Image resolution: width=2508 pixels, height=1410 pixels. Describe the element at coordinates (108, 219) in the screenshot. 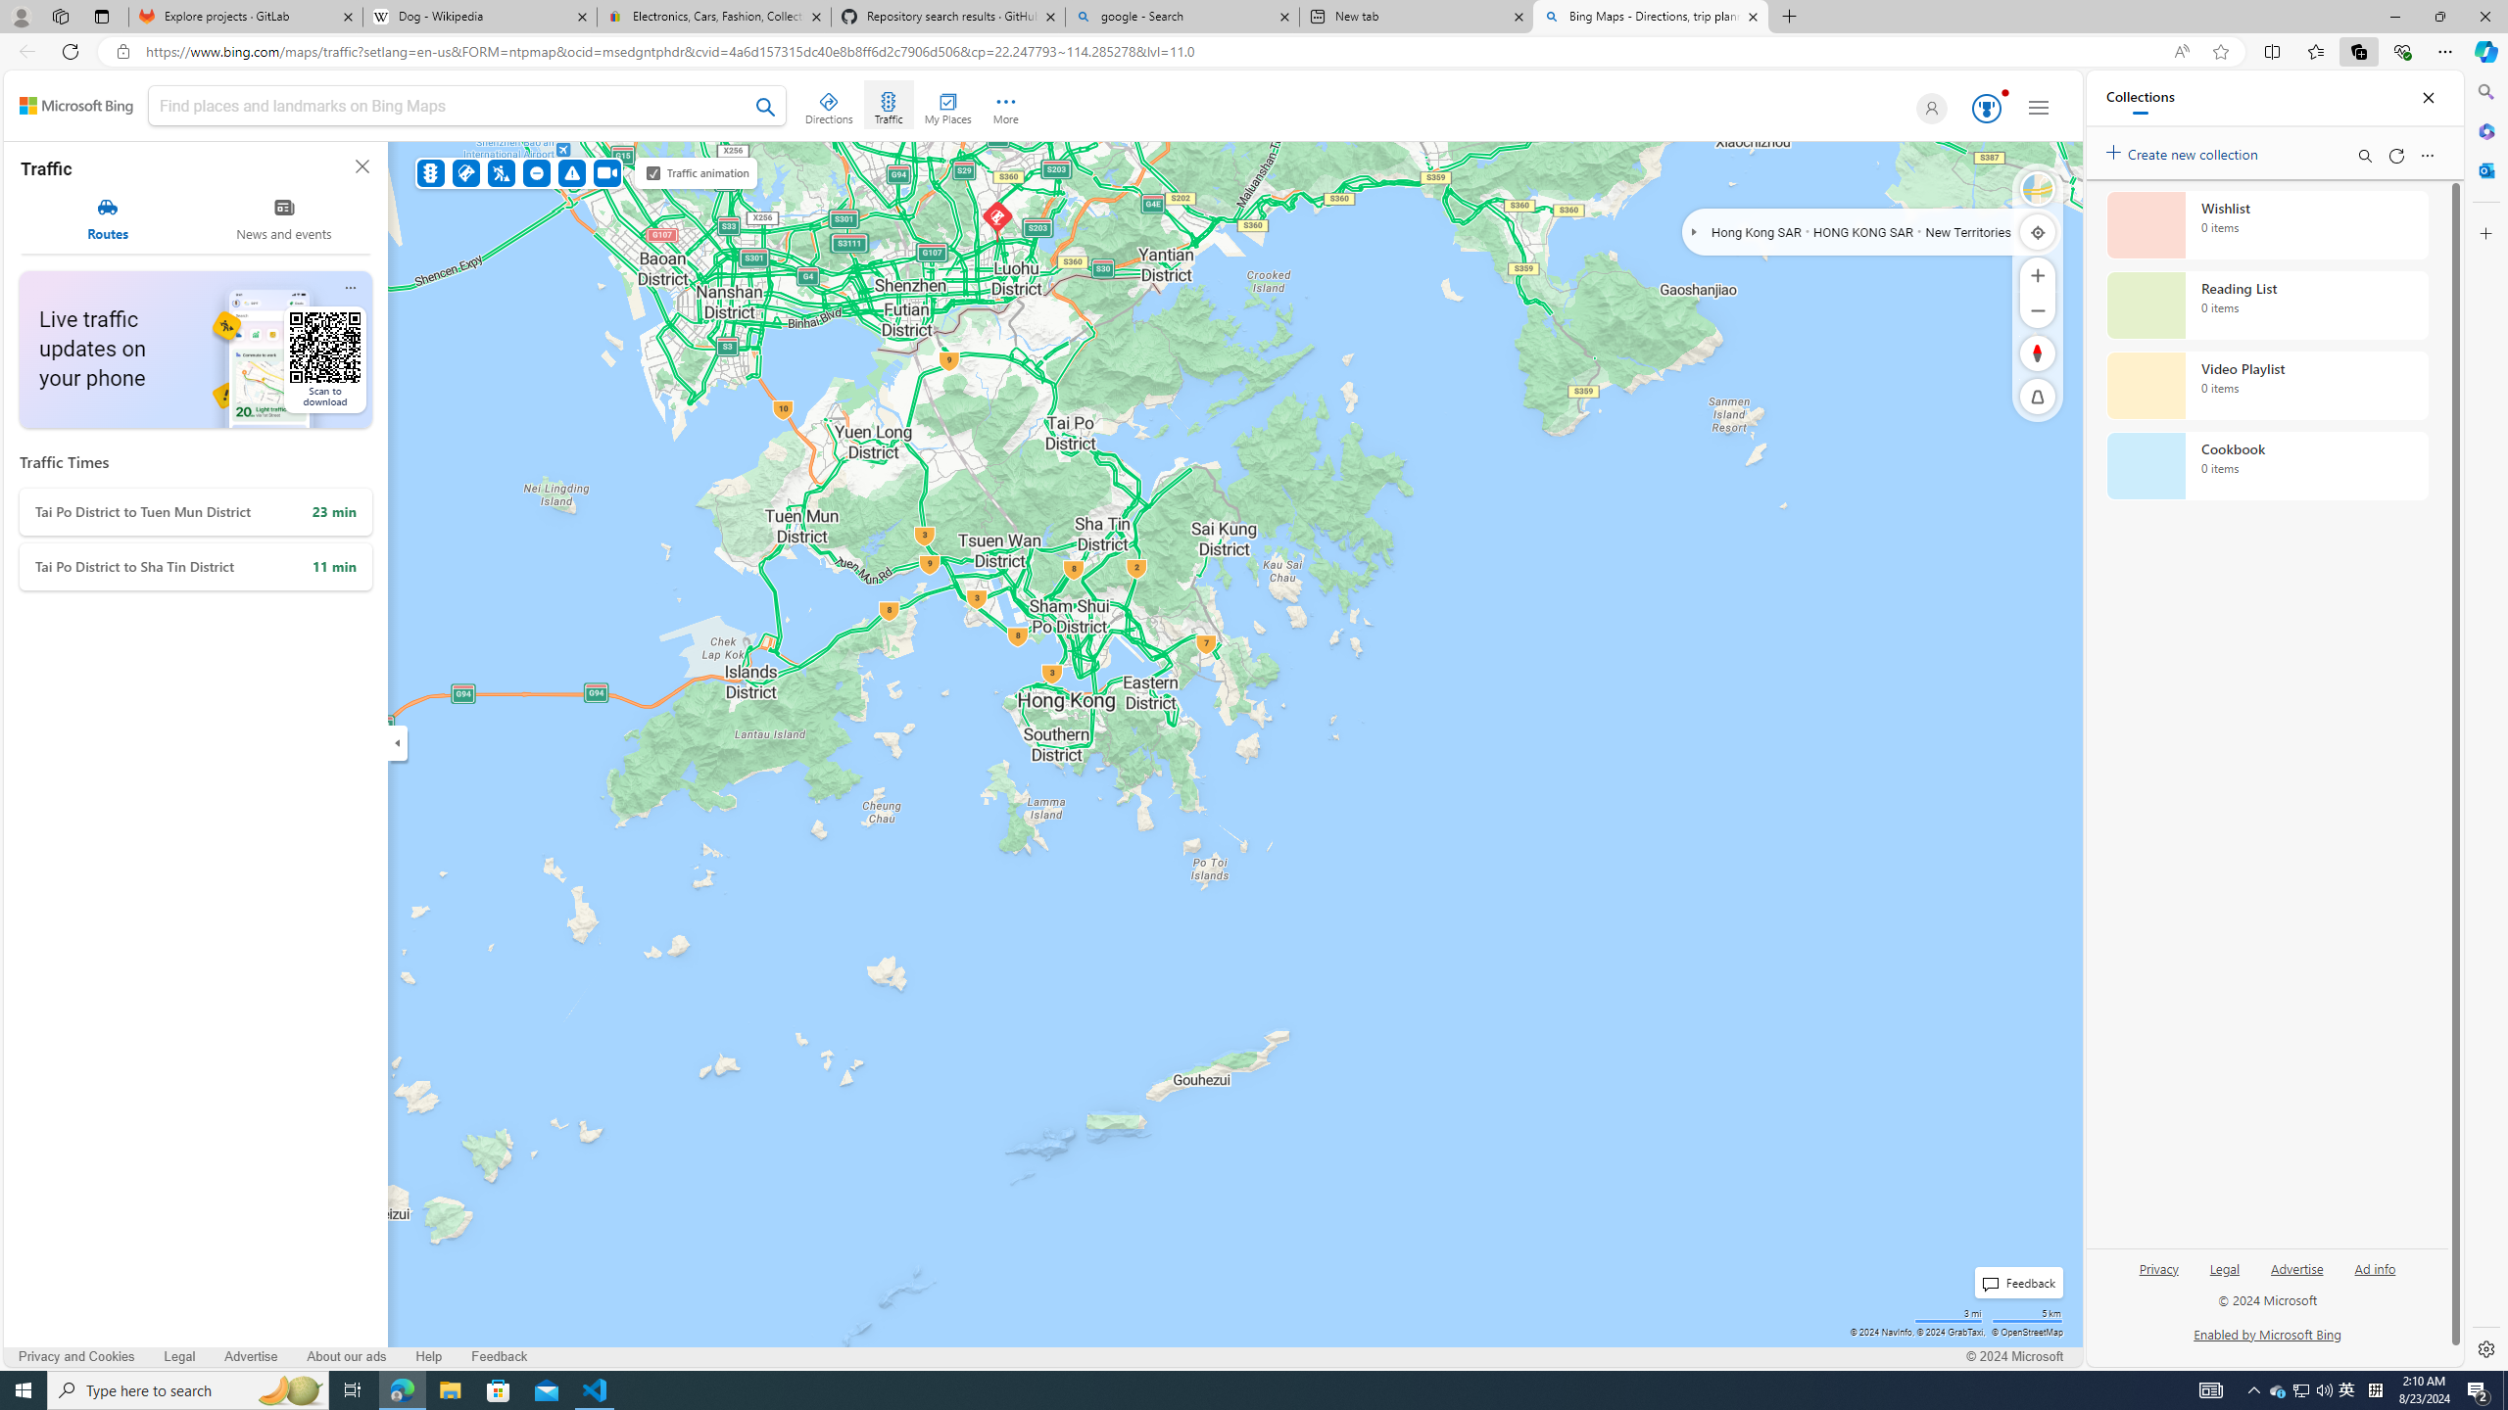

I see `Routes` at that location.